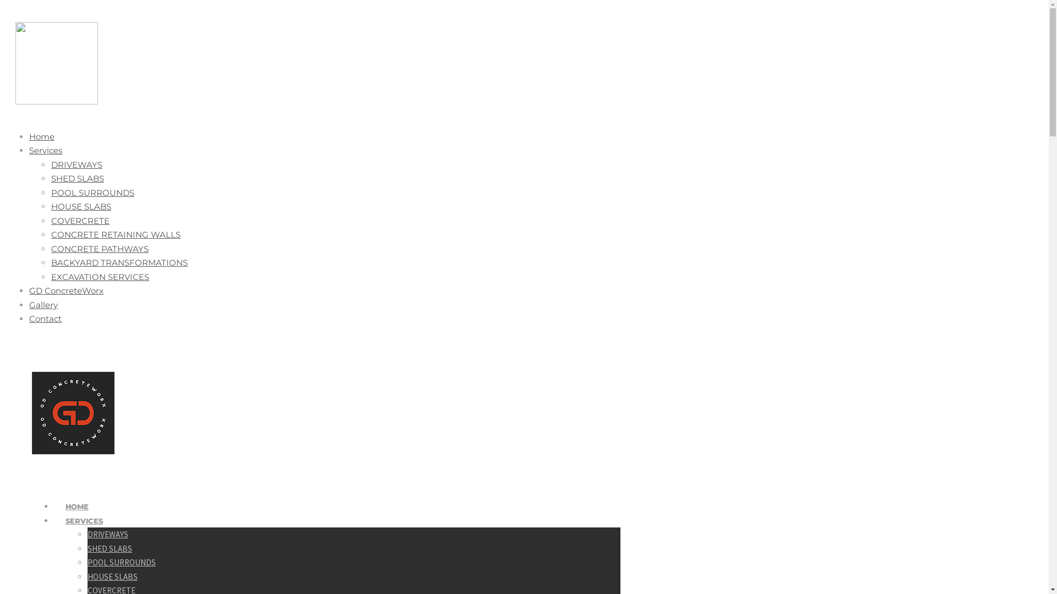 This screenshot has width=1057, height=594. What do you see at coordinates (80, 221) in the screenshot?
I see `COVERCRETE` at bounding box center [80, 221].